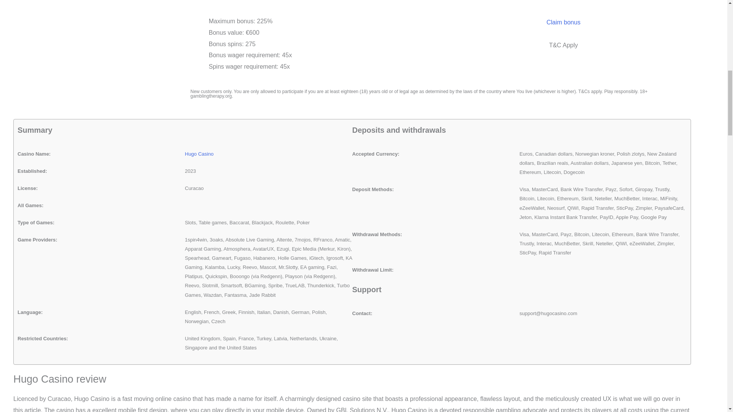 This screenshot has height=412, width=733. What do you see at coordinates (563, 23) in the screenshot?
I see `Claim bonus` at bounding box center [563, 23].